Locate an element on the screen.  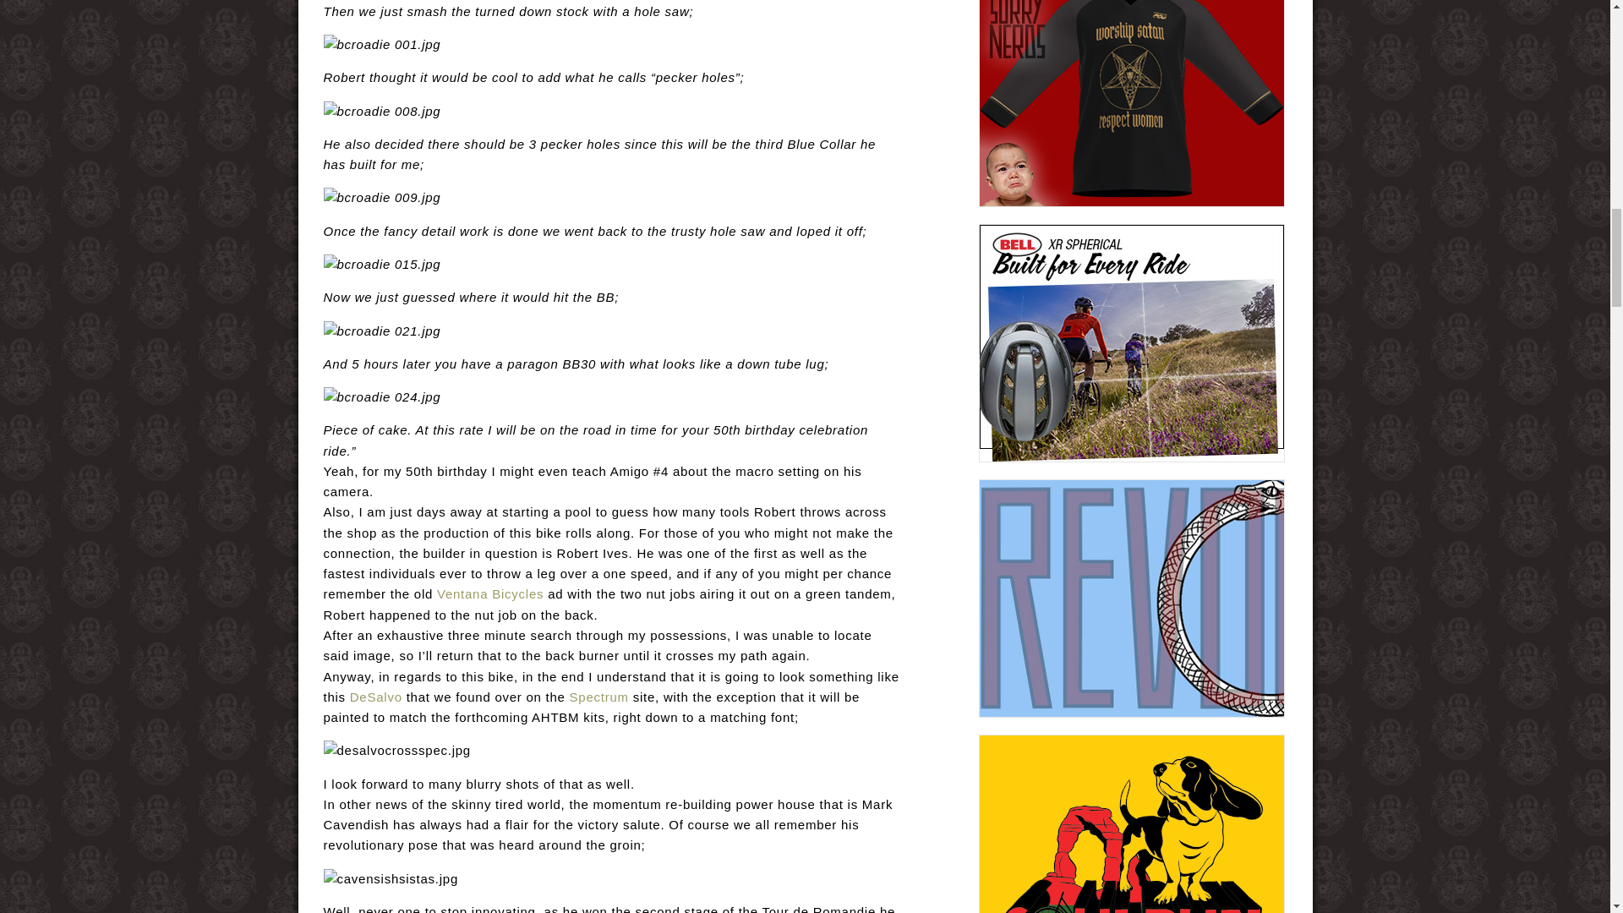
Spectrum is located at coordinates (598, 697).